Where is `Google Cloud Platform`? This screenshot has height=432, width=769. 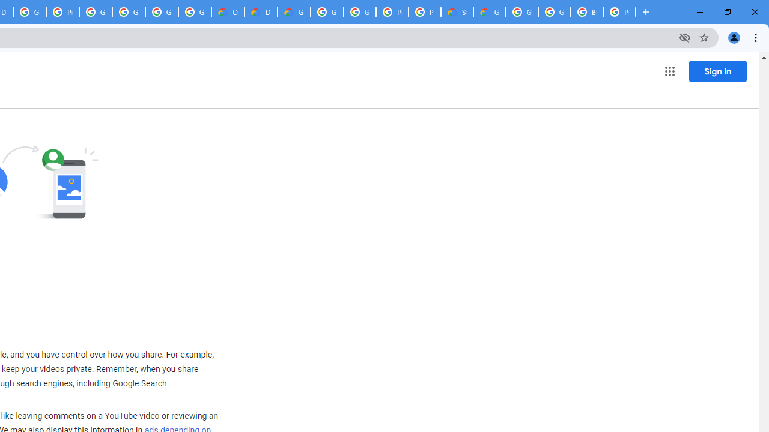
Google Cloud Platform is located at coordinates (327, 12).